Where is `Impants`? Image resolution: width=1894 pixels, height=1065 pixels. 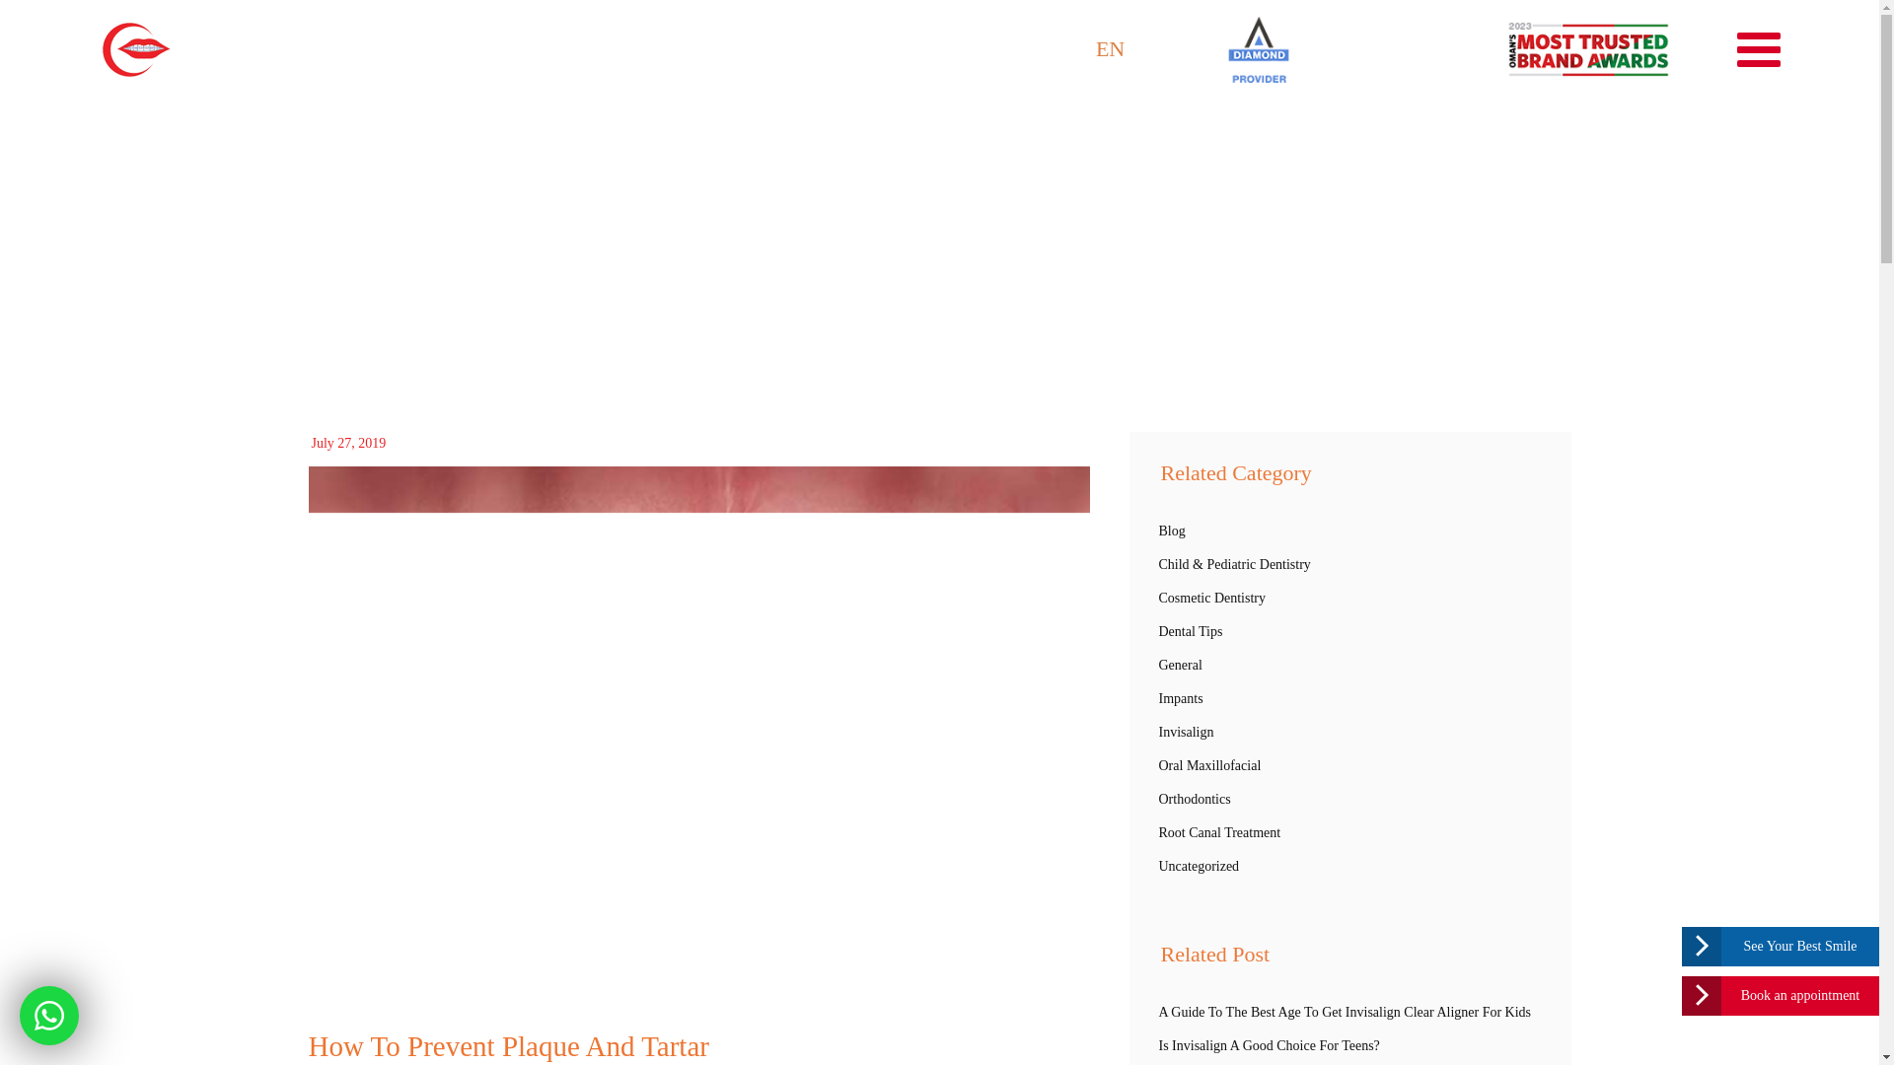 Impants is located at coordinates (1349, 698).